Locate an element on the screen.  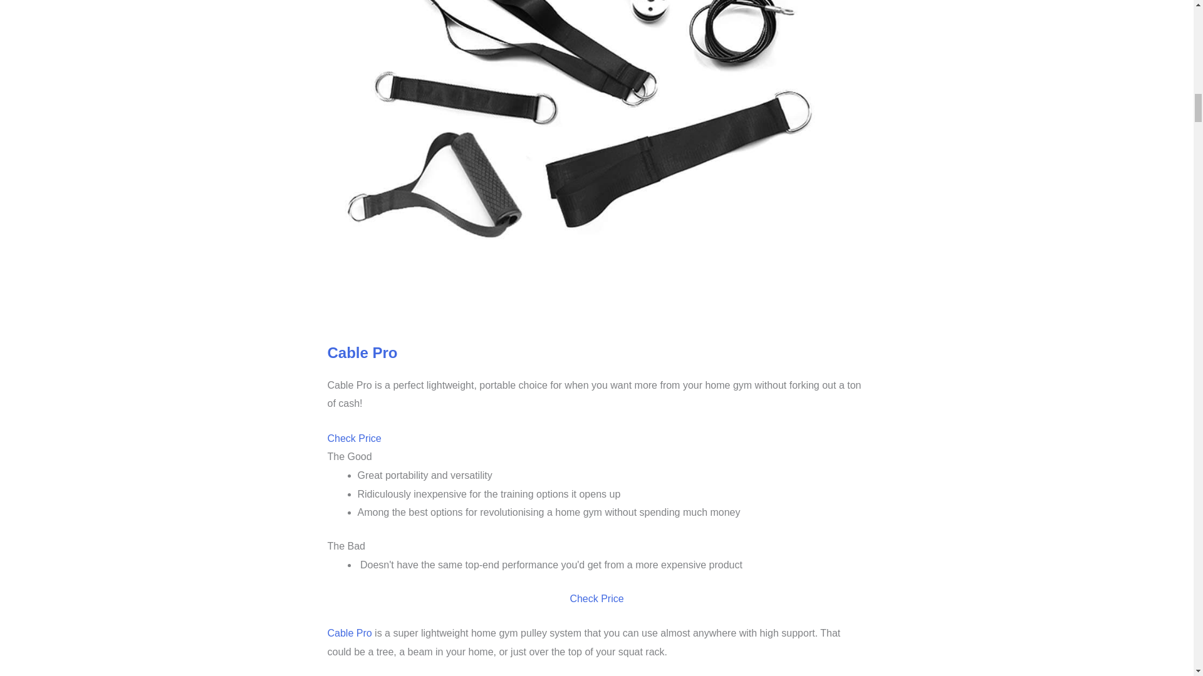
Check Price is located at coordinates (354, 438).